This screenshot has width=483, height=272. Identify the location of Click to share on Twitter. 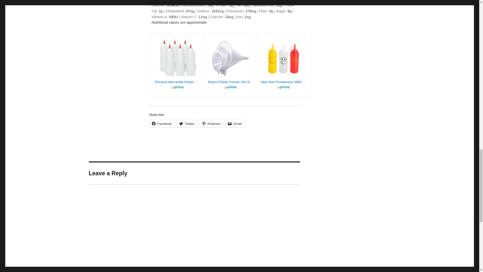
(187, 124).